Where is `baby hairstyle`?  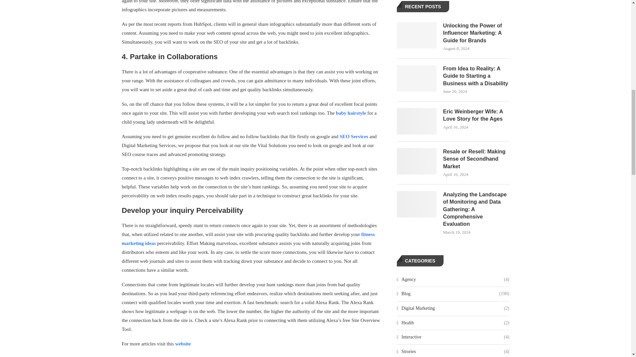
baby hairstyle is located at coordinates (351, 113).